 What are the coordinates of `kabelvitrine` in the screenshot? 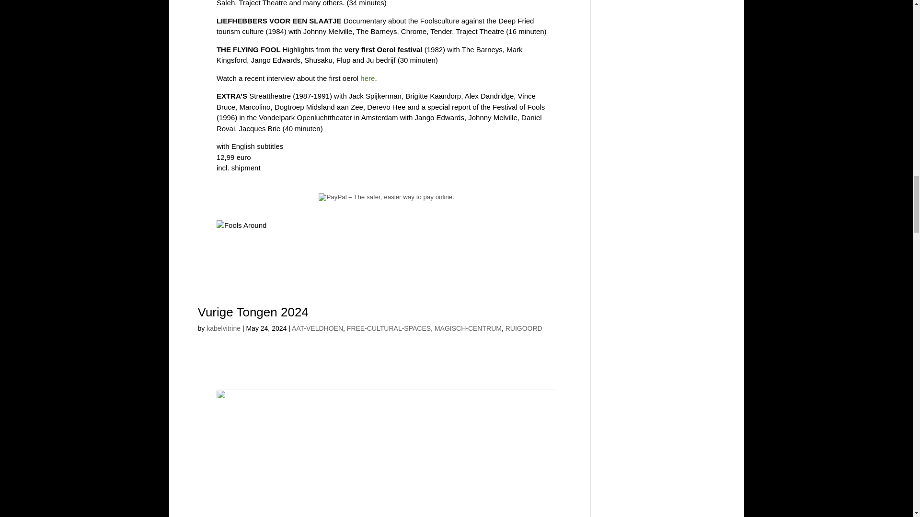 It's located at (223, 328).